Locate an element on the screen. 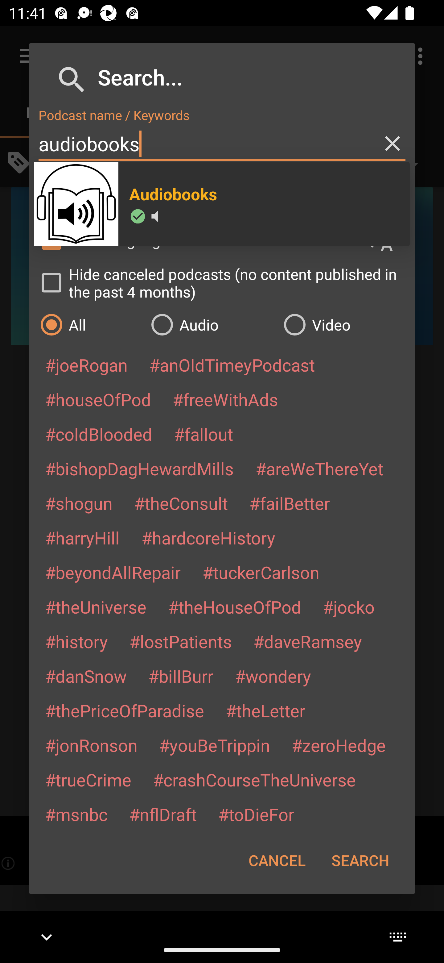  #theHouseOfPod is located at coordinates (234, 607).